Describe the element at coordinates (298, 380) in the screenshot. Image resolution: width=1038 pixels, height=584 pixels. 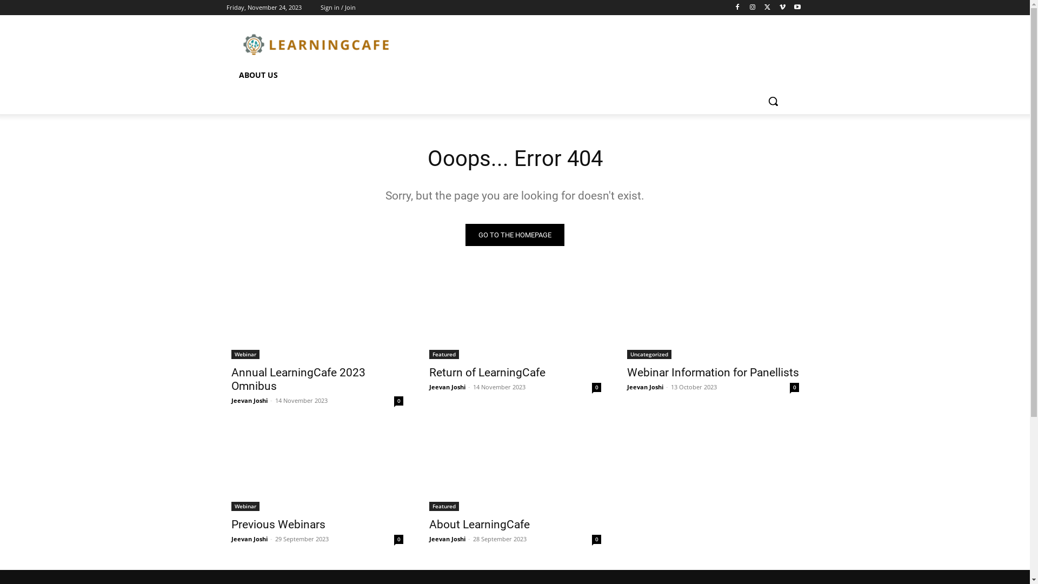
I see `Annual LearningCafe 2023 Omnibus` at that location.